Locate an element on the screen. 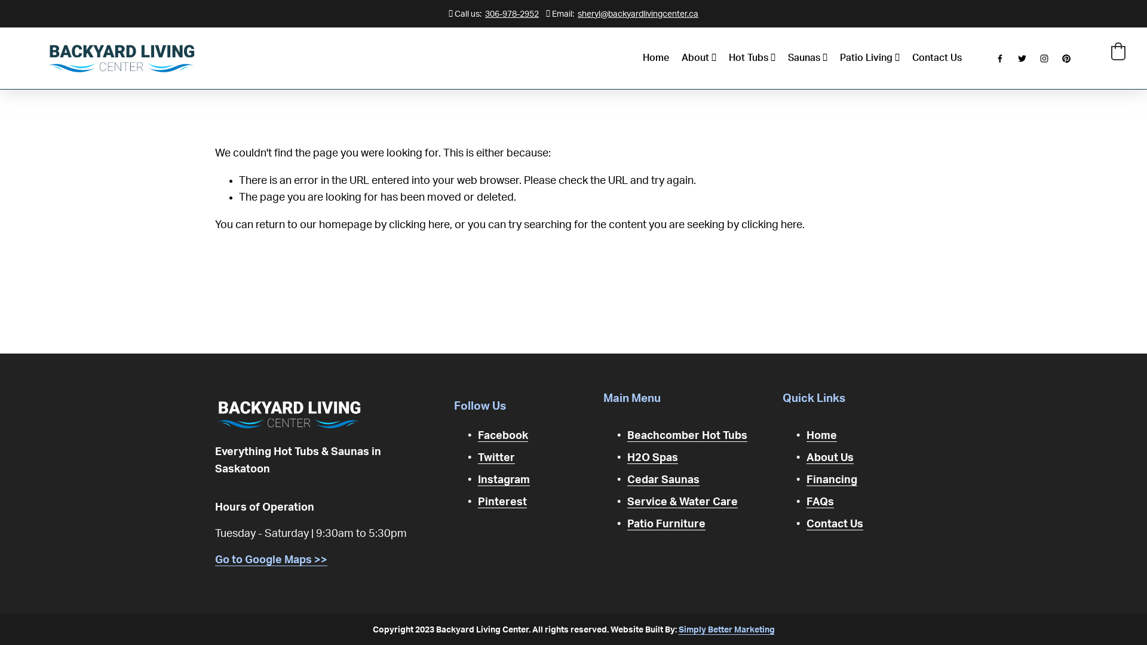 The height and width of the screenshot is (645, 1147). H2O Spas is located at coordinates (652, 458).